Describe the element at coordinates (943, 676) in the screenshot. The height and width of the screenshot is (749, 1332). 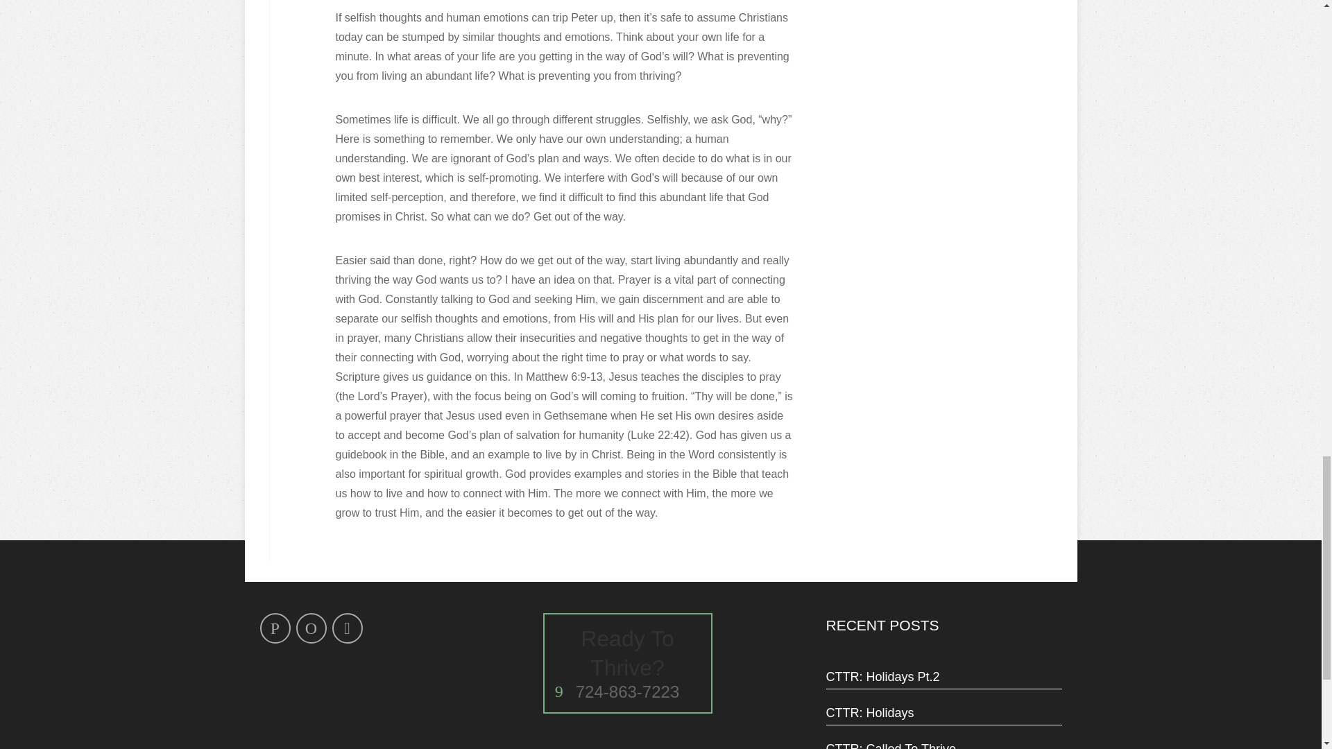
I see `CTTR: Called To Thrive` at that location.